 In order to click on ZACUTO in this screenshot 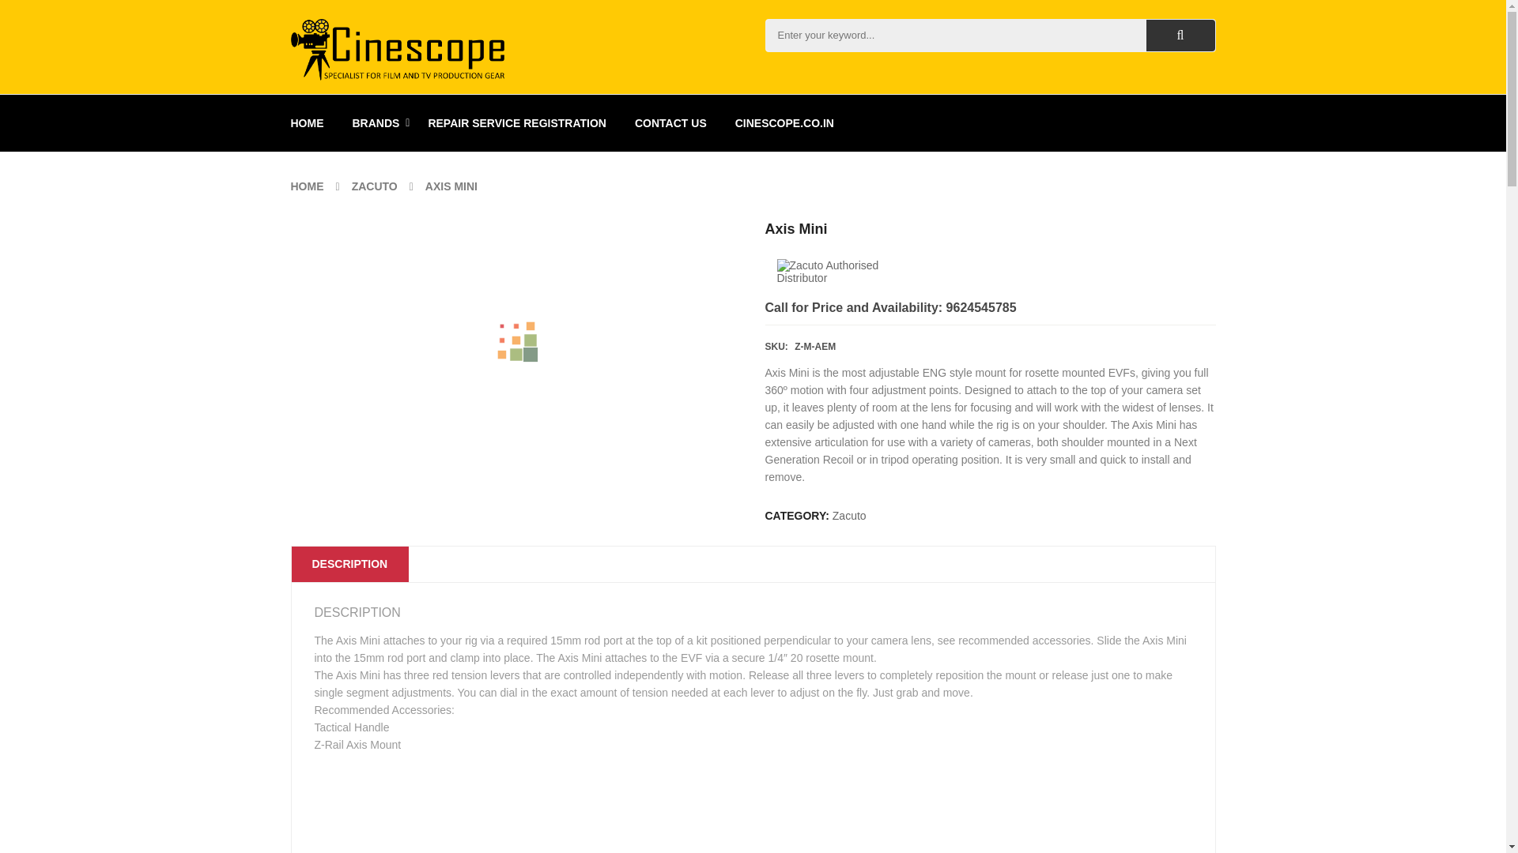, I will do `click(375, 186)`.